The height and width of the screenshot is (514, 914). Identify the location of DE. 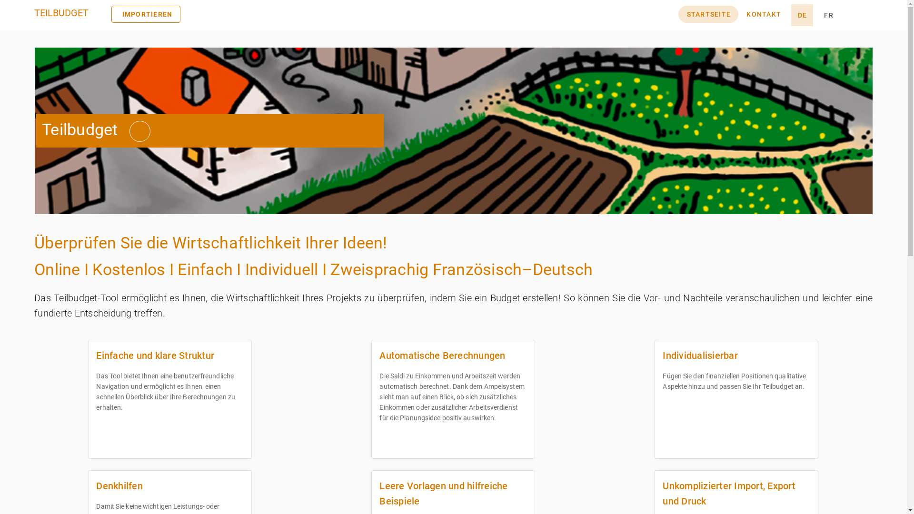
(802, 15).